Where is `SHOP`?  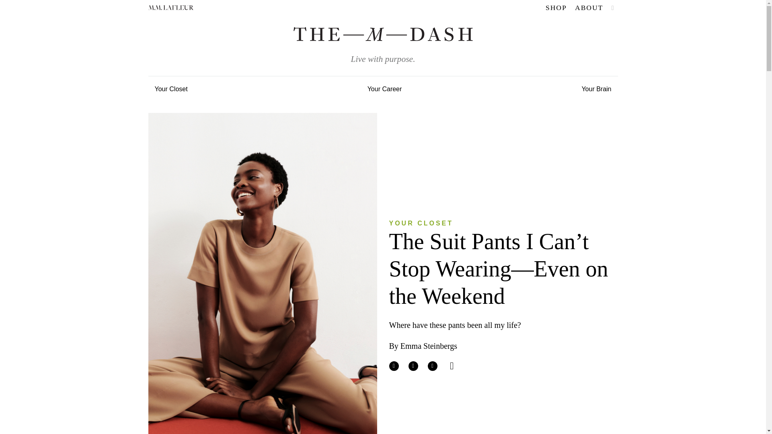
SHOP is located at coordinates (556, 7).